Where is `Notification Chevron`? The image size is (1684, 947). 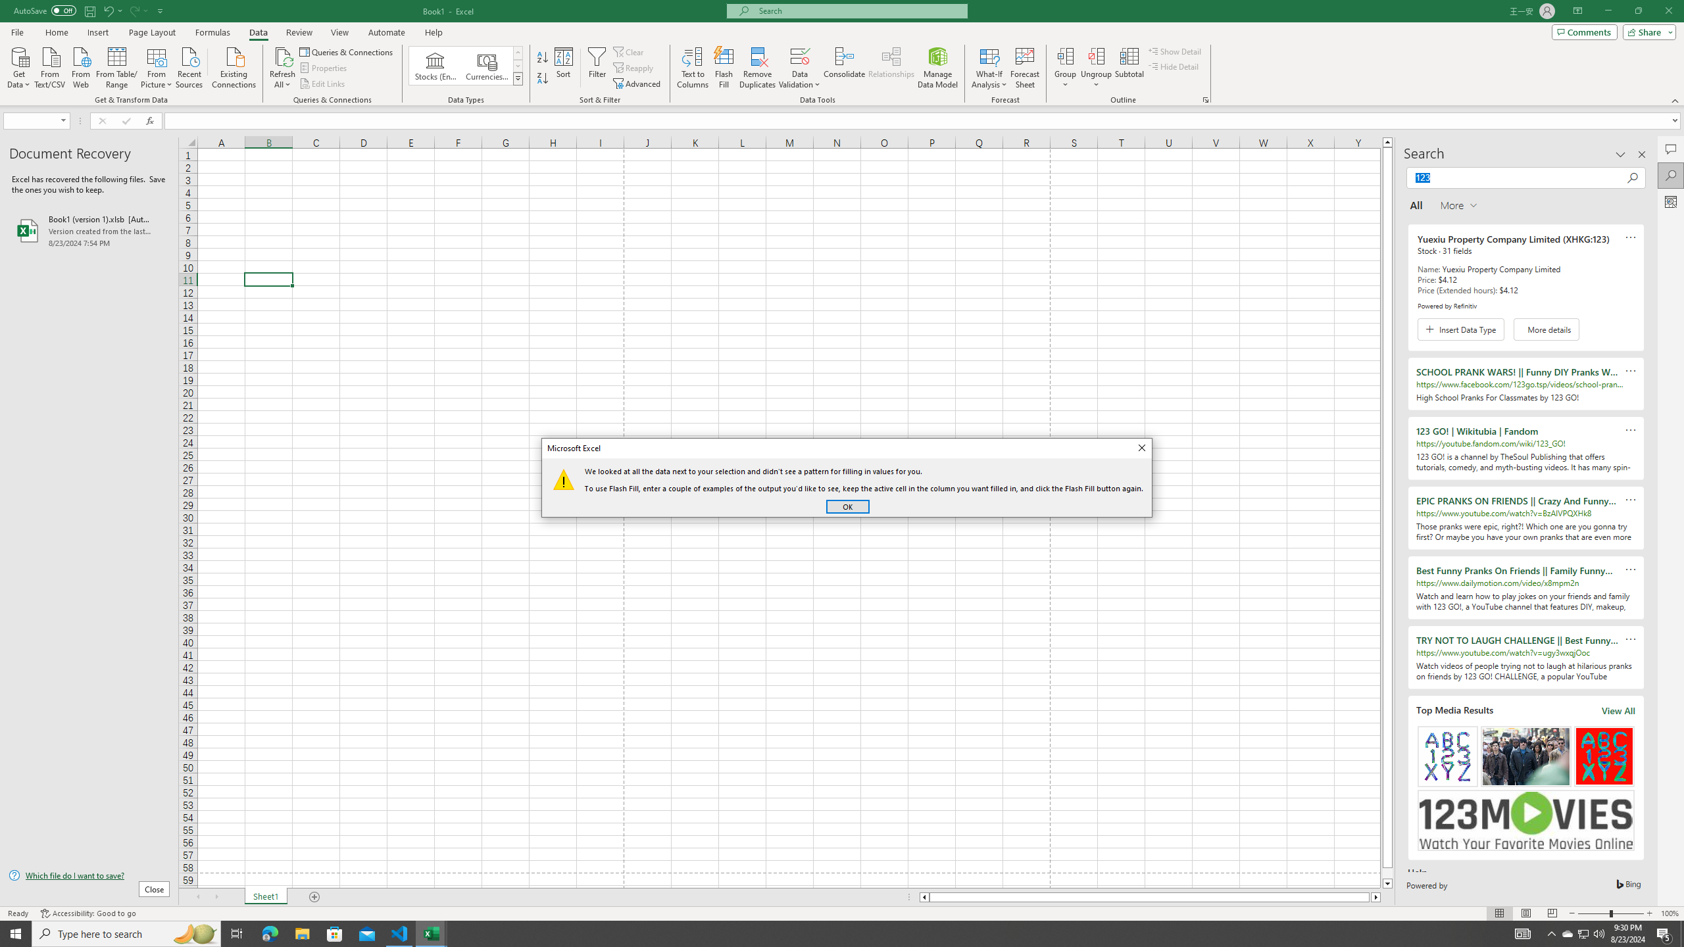 Notification Chevron is located at coordinates (1551, 934).